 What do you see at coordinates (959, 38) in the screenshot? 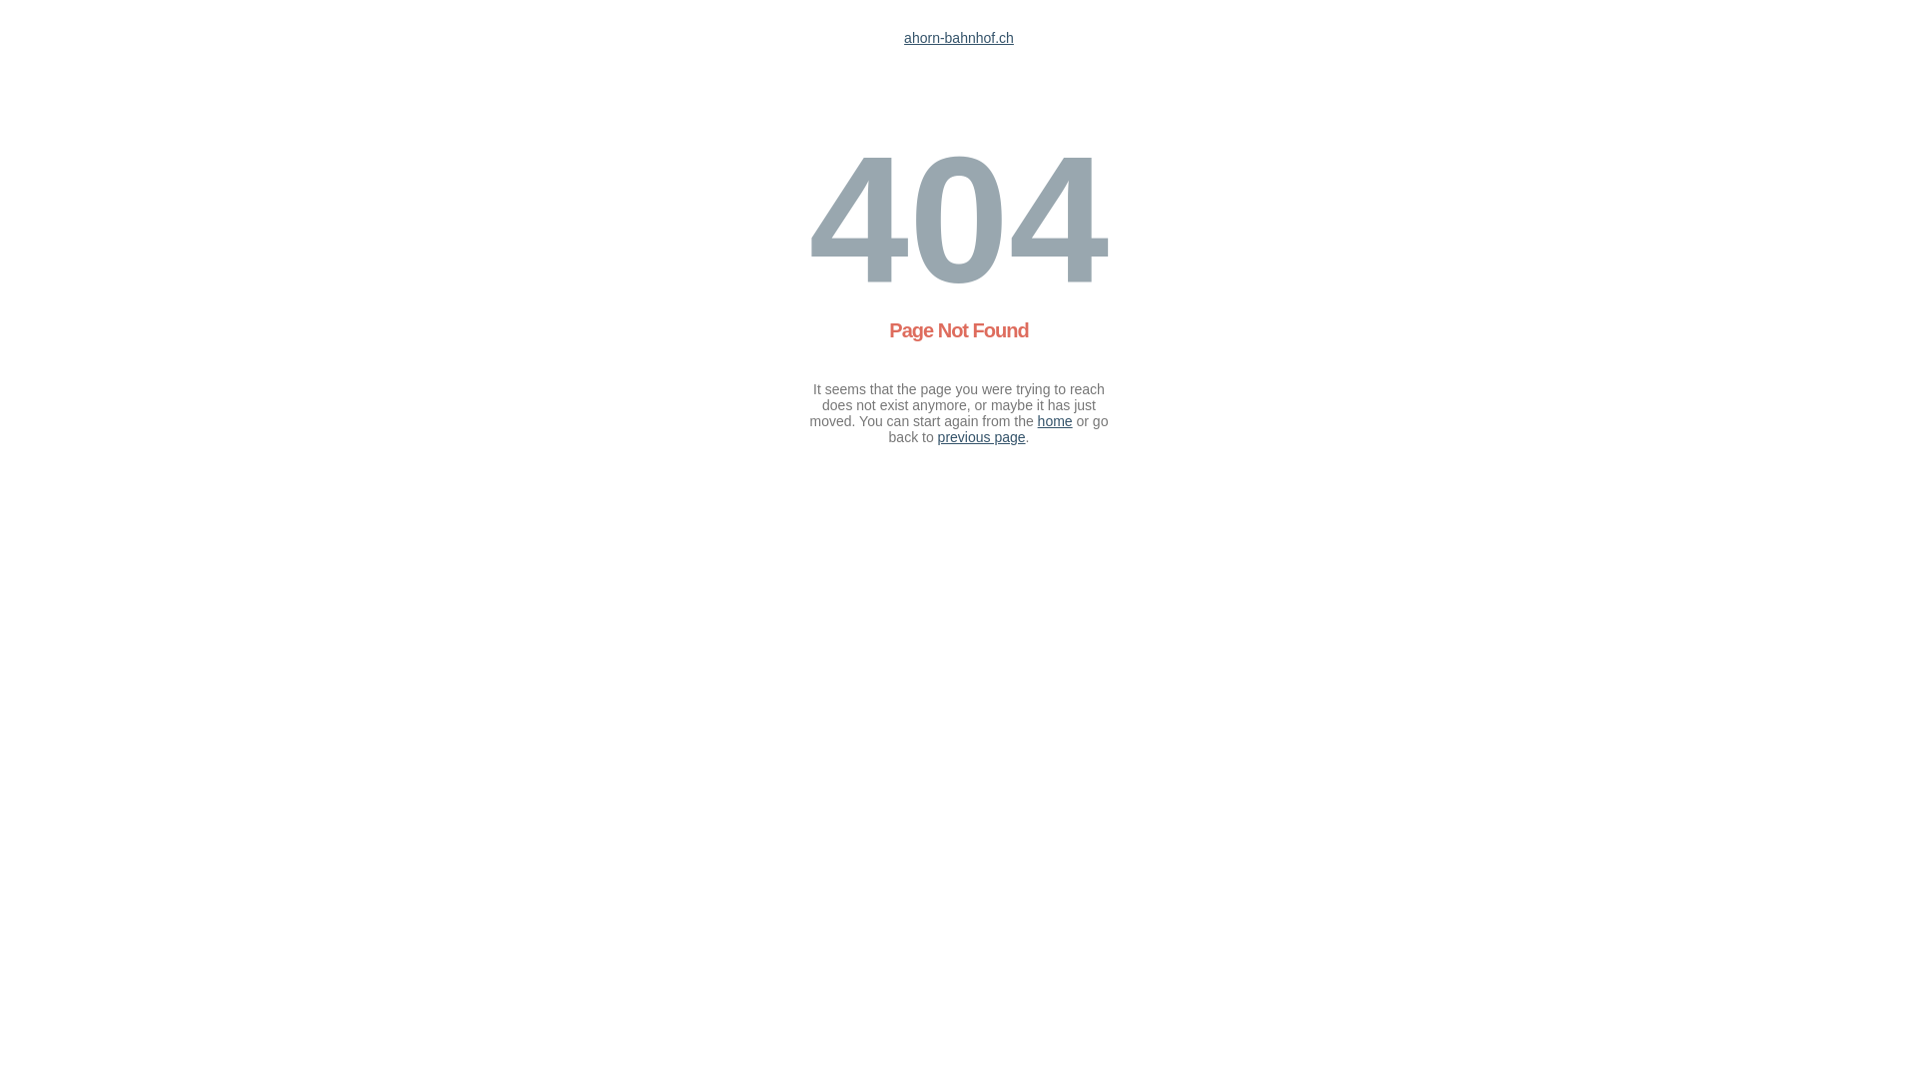
I see `ahorn-bahnhof.ch` at bounding box center [959, 38].